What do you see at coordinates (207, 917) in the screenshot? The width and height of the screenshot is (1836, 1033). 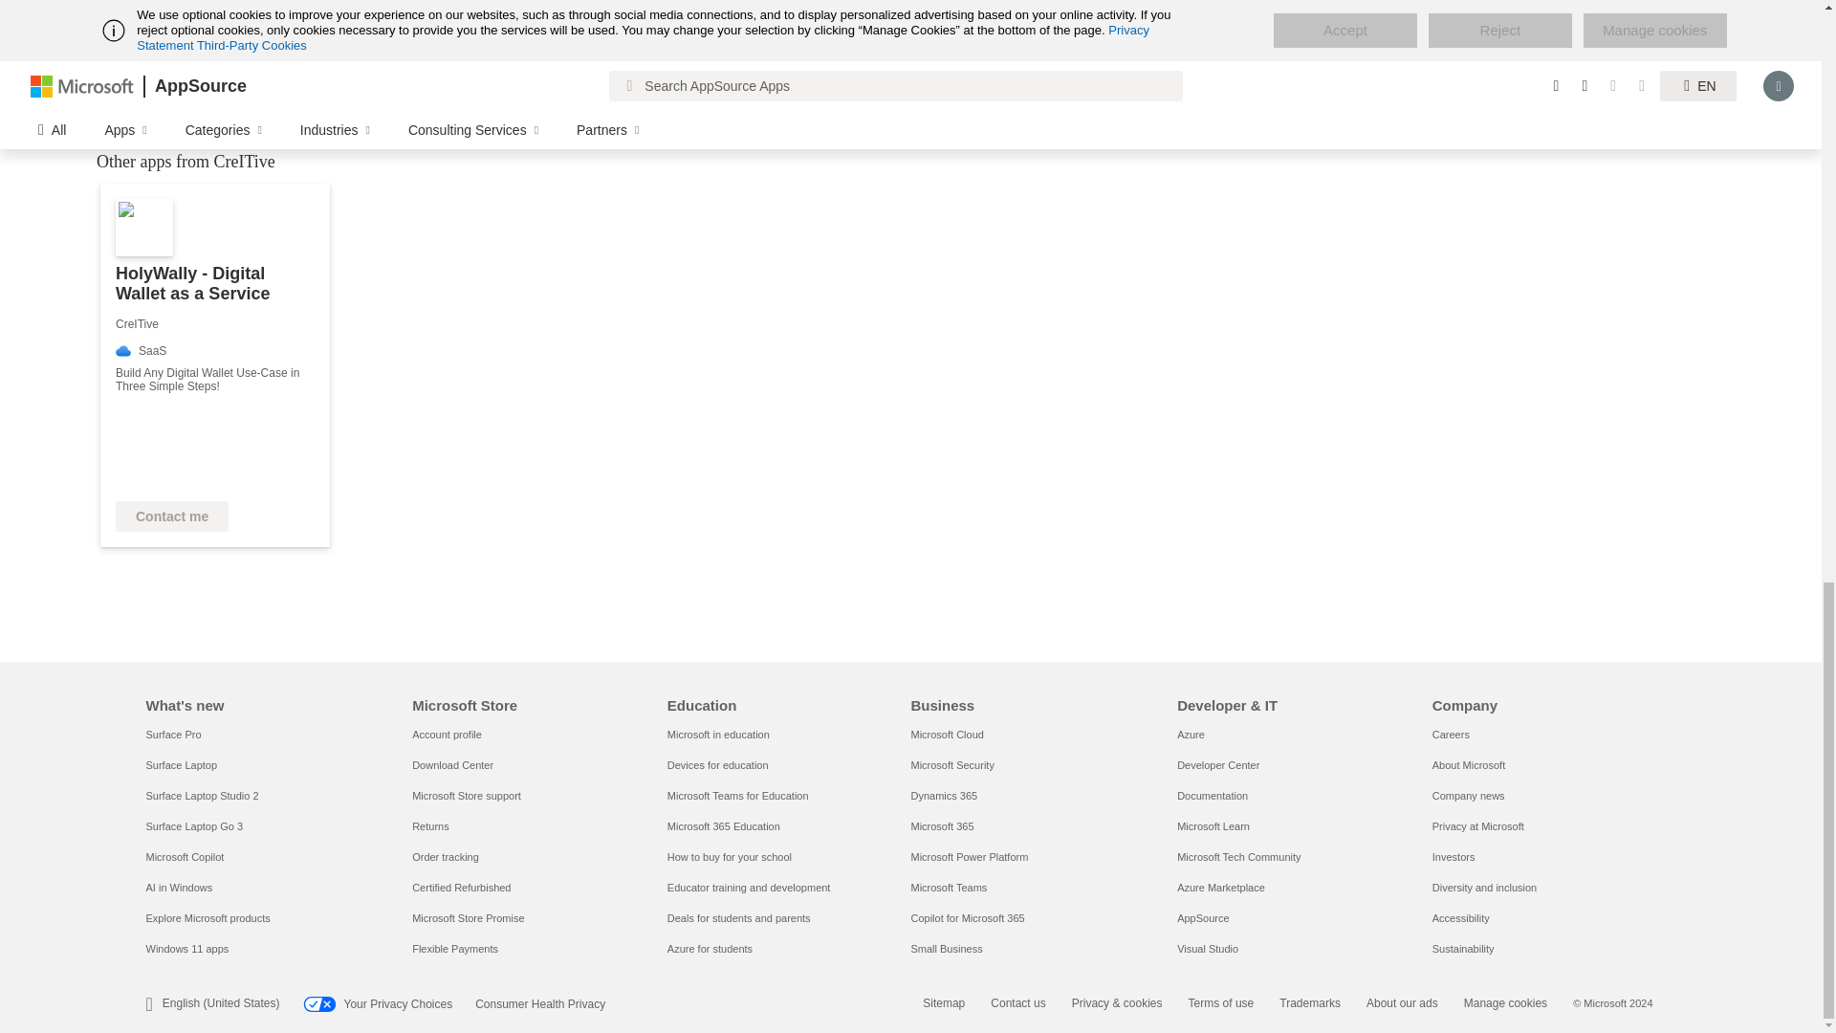 I see `Explore Microsoft products` at bounding box center [207, 917].